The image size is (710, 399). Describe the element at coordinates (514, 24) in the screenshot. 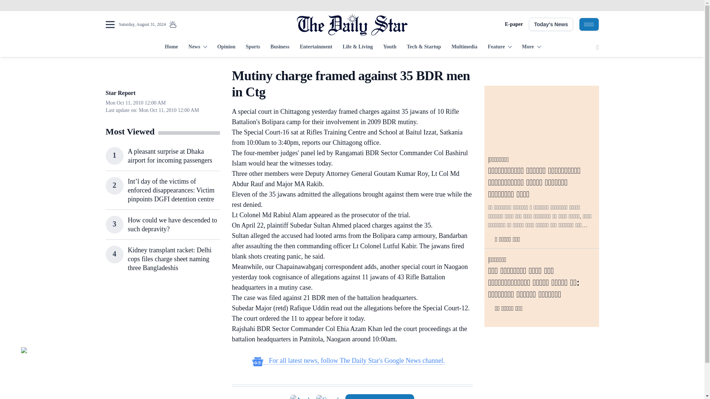

I see `E-paper` at that location.